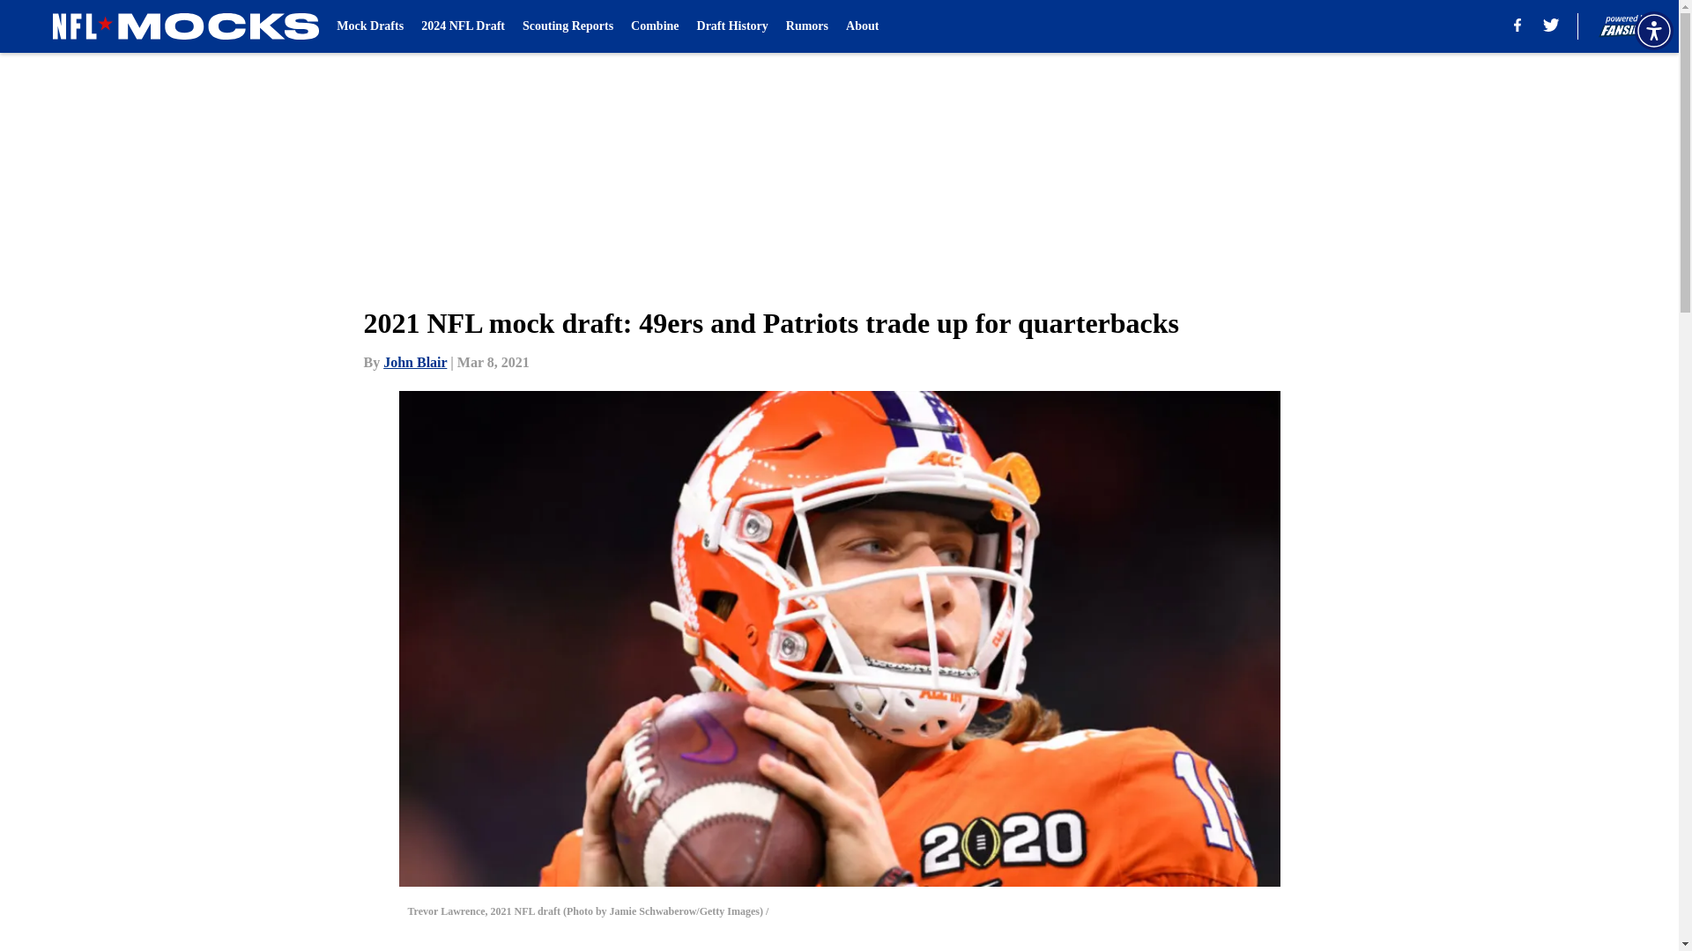 The height and width of the screenshot is (951, 1692). What do you see at coordinates (654, 26) in the screenshot?
I see `Combine` at bounding box center [654, 26].